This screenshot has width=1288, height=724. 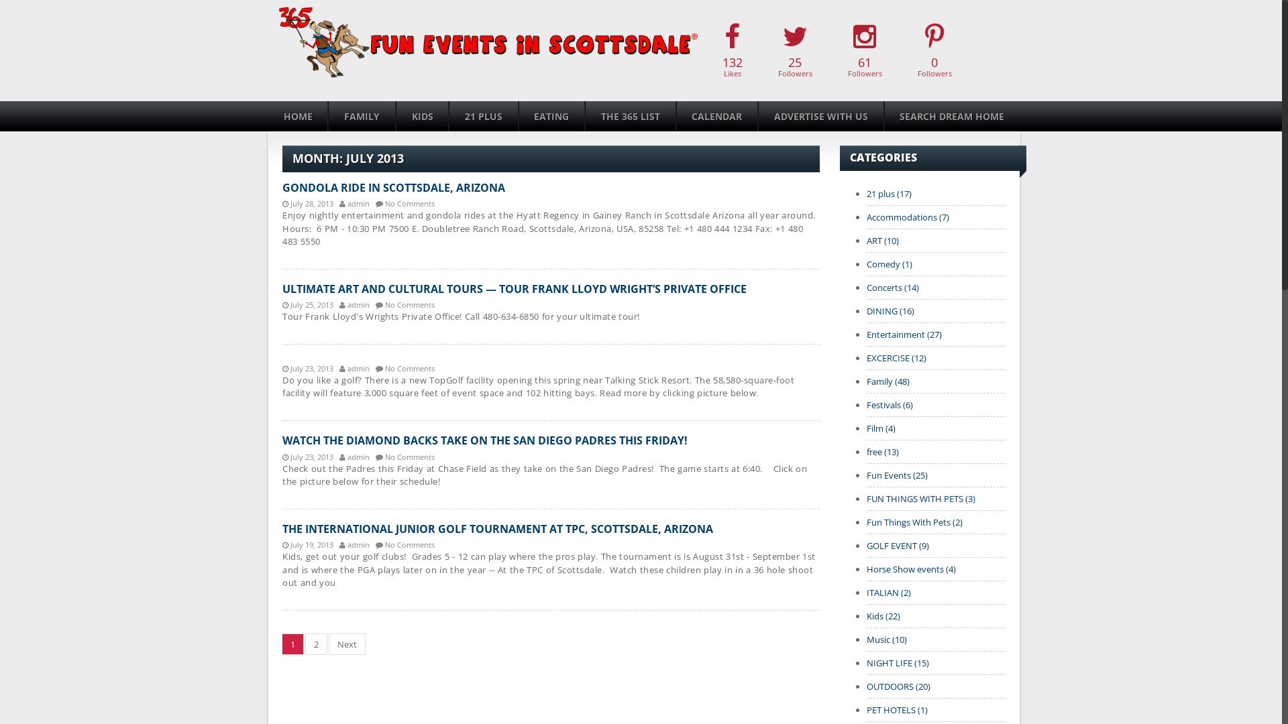 What do you see at coordinates (887, 640) in the screenshot?
I see `Music (10)` at bounding box center [887, 640].